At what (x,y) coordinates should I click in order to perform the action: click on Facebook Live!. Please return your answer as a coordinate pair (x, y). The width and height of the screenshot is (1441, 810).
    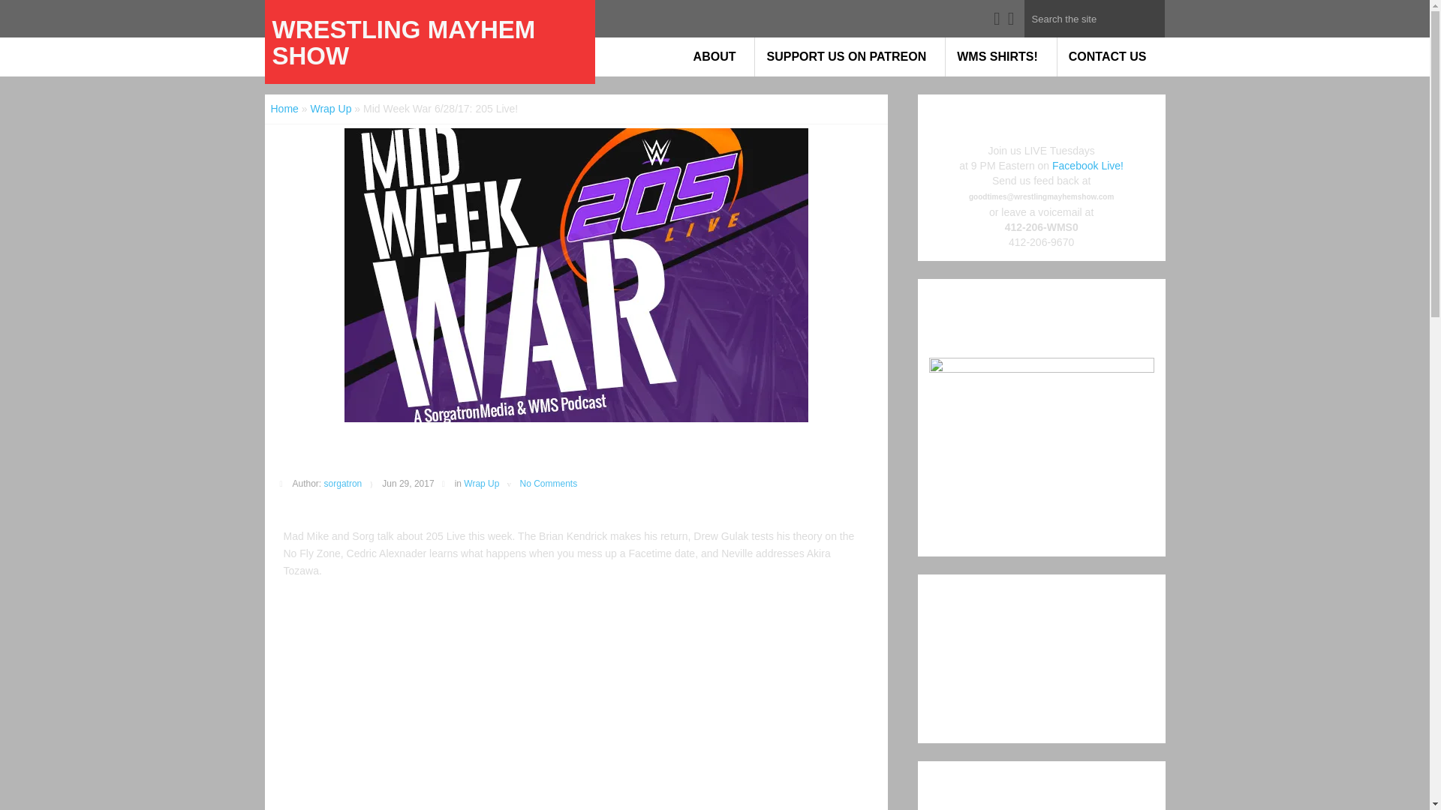
    Looking at the image, I should click on (1088, 165).